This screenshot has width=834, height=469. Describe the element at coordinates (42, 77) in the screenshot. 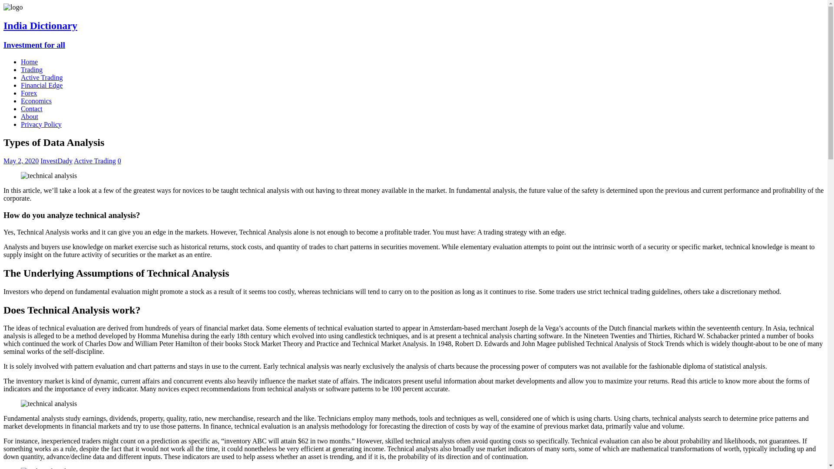

I see `Active Trading` at that location.